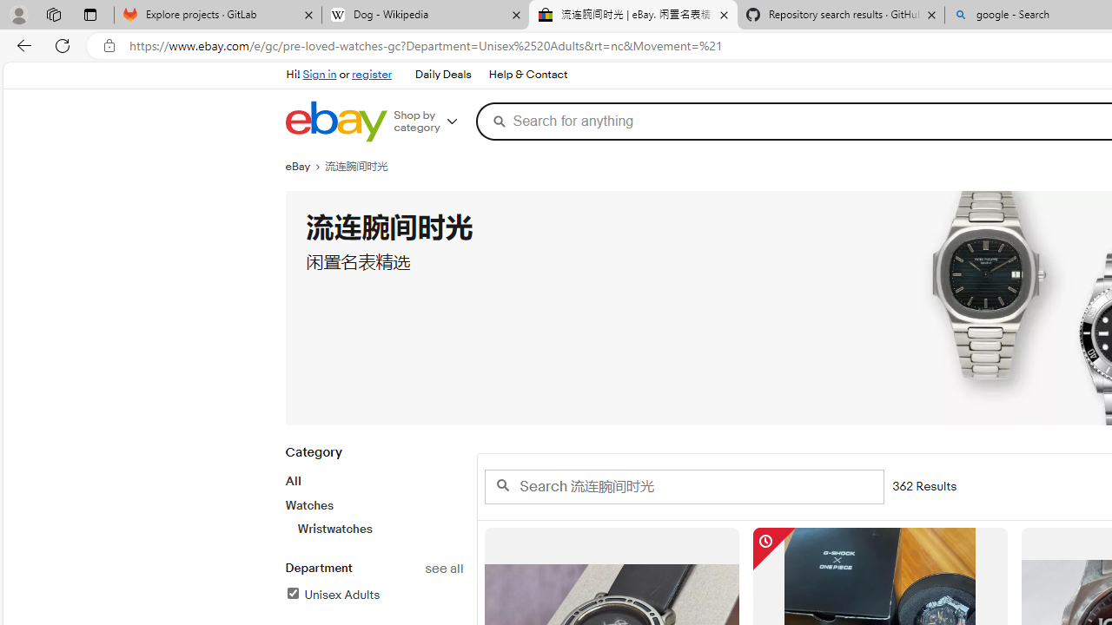 This screenshot has width=1112, height=625. I want to click on WatchesWristwatches, so click(374, 516).